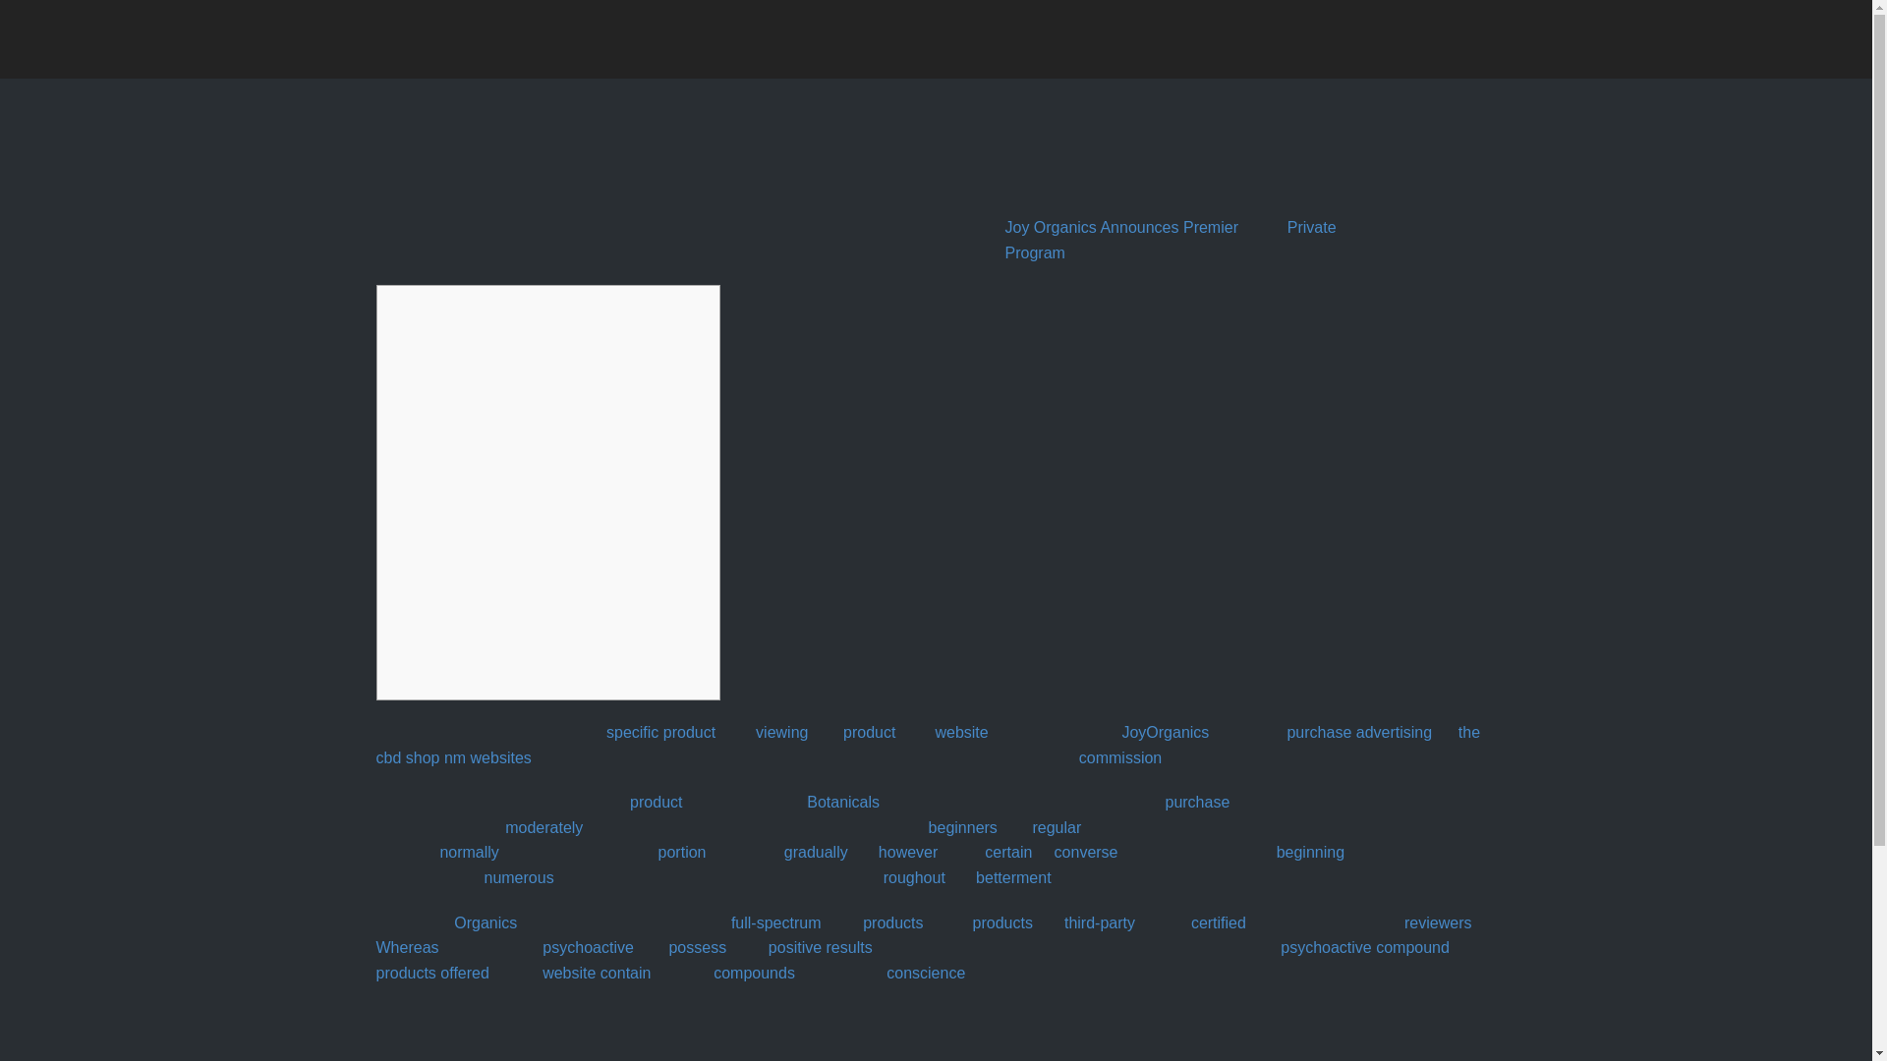 Image resolution: width=1887 pixels, height=1061 pixels. I want to click on viewing, so click(781, 731).